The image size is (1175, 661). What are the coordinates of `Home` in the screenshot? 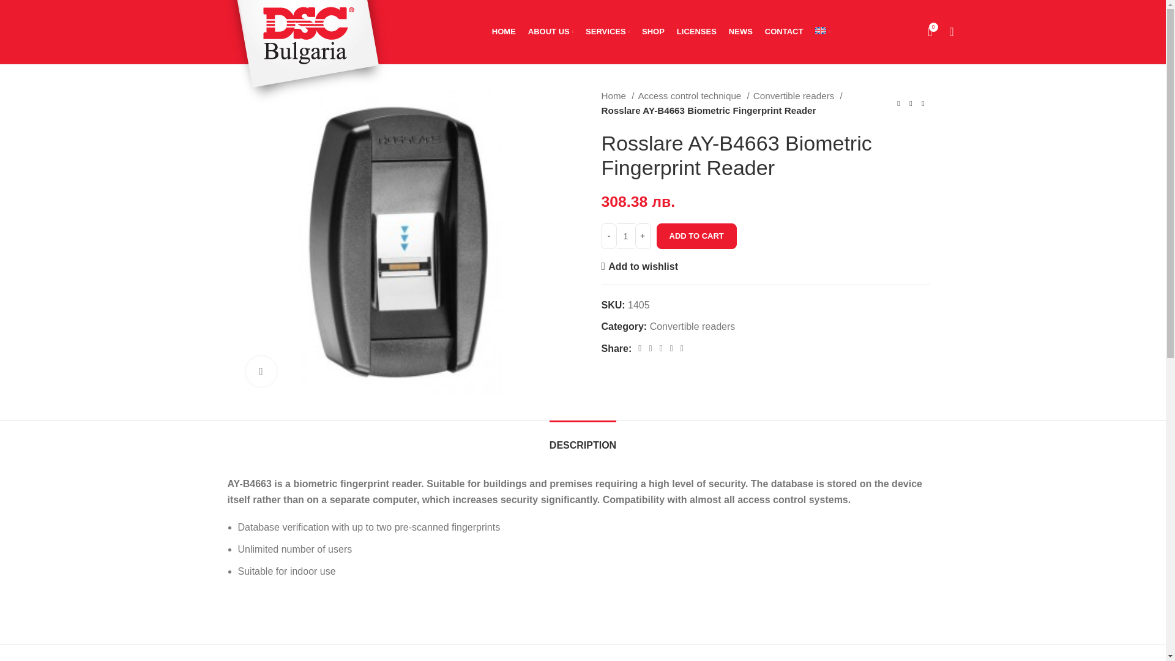 It's located at (583, 32).